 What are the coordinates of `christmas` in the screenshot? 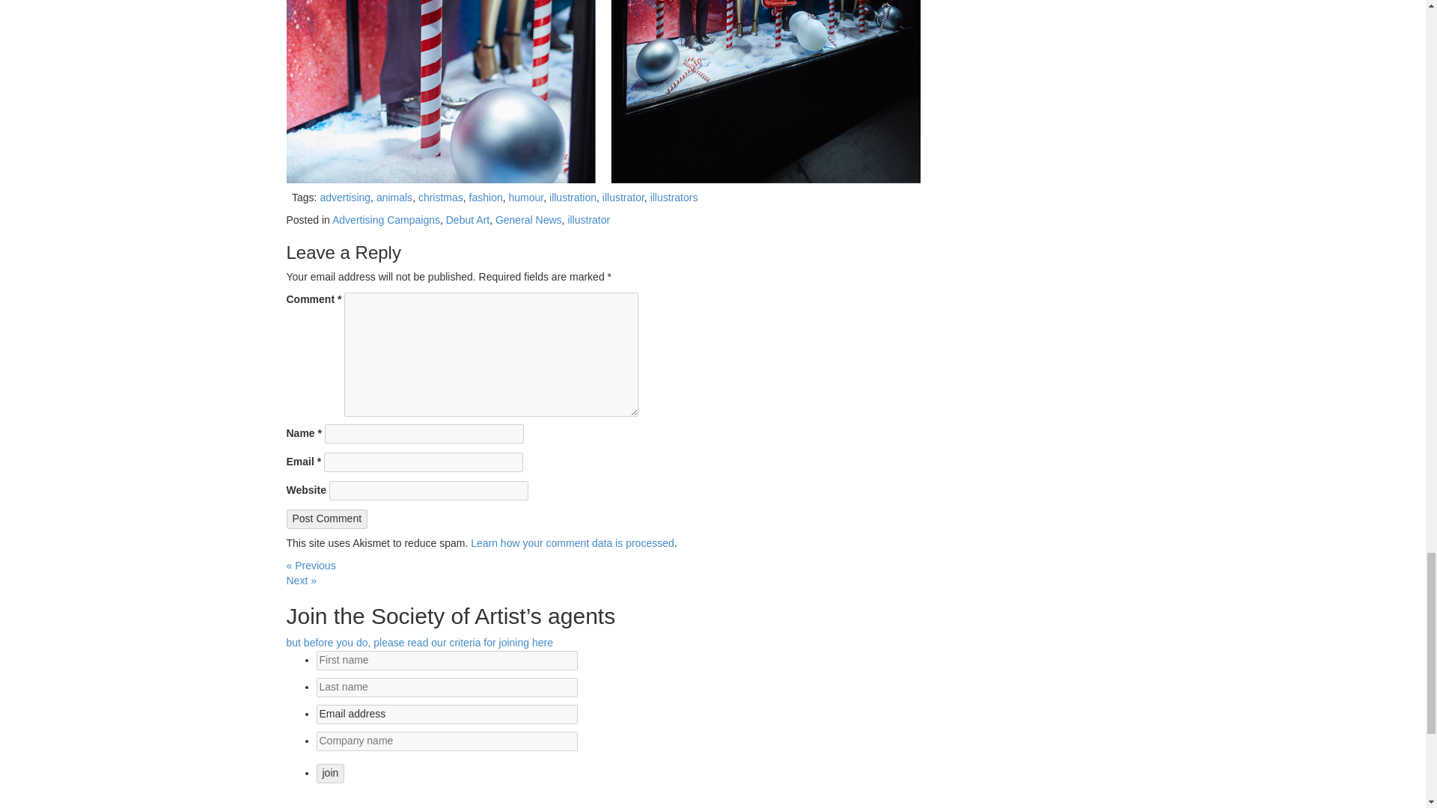 It's located at (440, 198).